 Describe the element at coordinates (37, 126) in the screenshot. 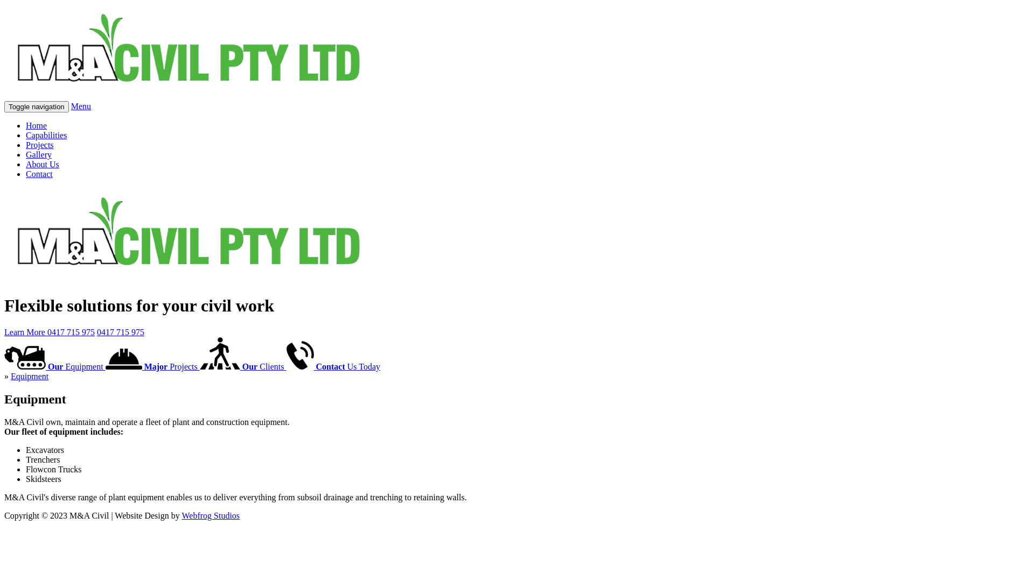

I see `Home` at that location.